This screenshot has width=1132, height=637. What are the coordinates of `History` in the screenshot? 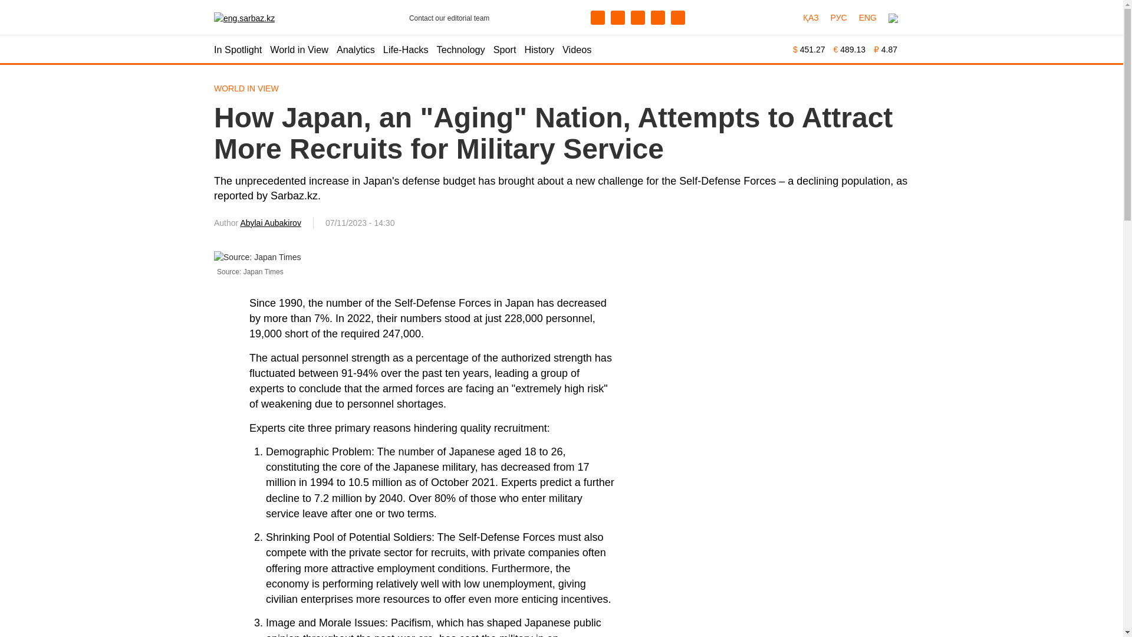 It's located at (539, 50).